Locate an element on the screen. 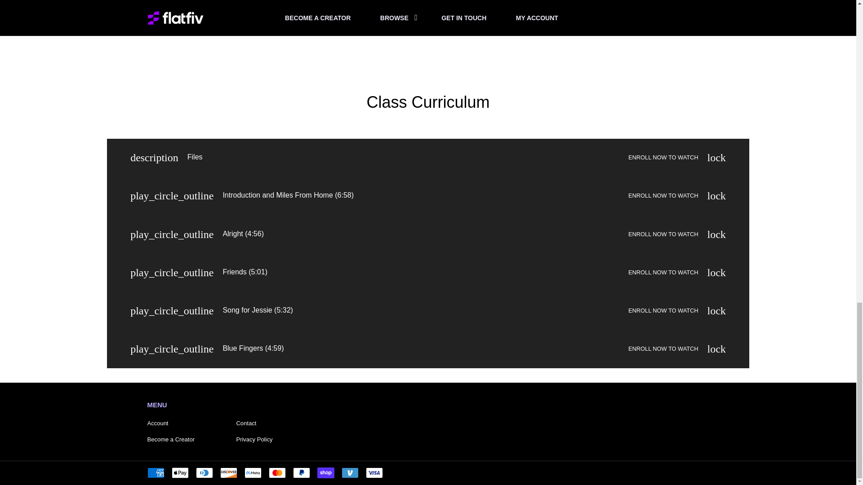 This screenshot has width=863, height=485. ENROLL NOW TO WATCH is located at coordinates (663, 349).